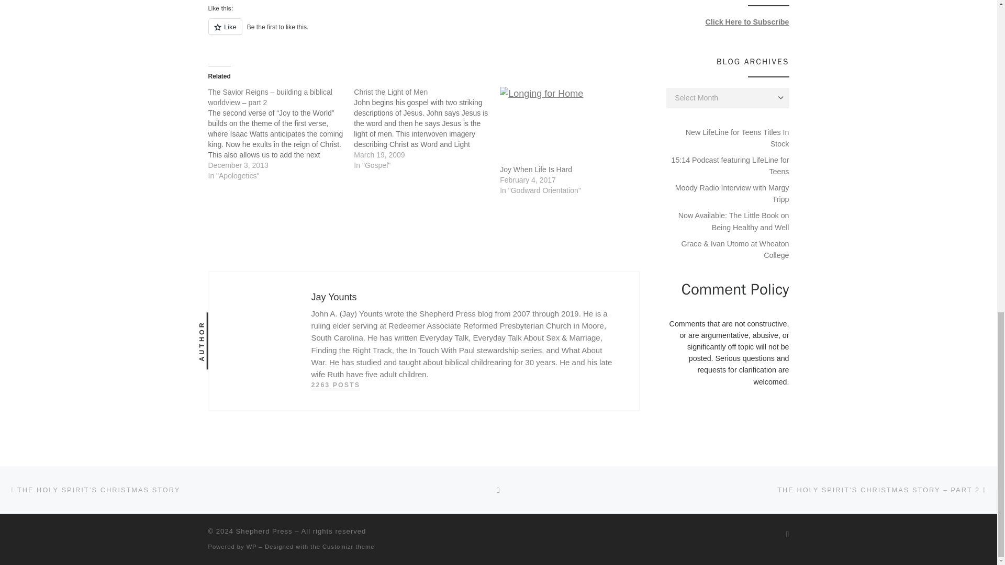  I want to click on Like or Reblog, so click(424, 32).